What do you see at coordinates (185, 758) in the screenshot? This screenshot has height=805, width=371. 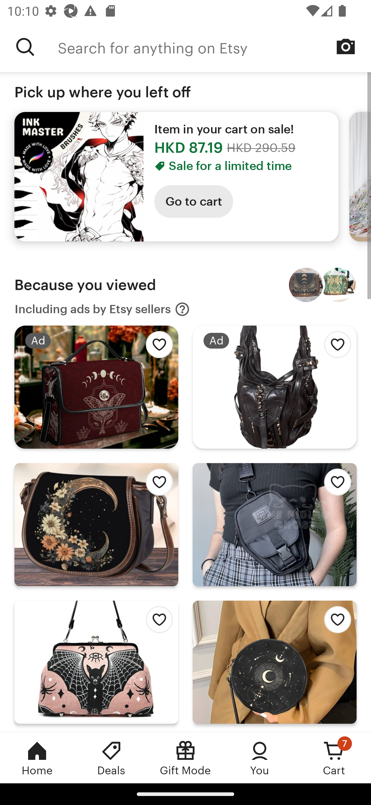 I see `Gift Mode` at bounding box center [185, 758].